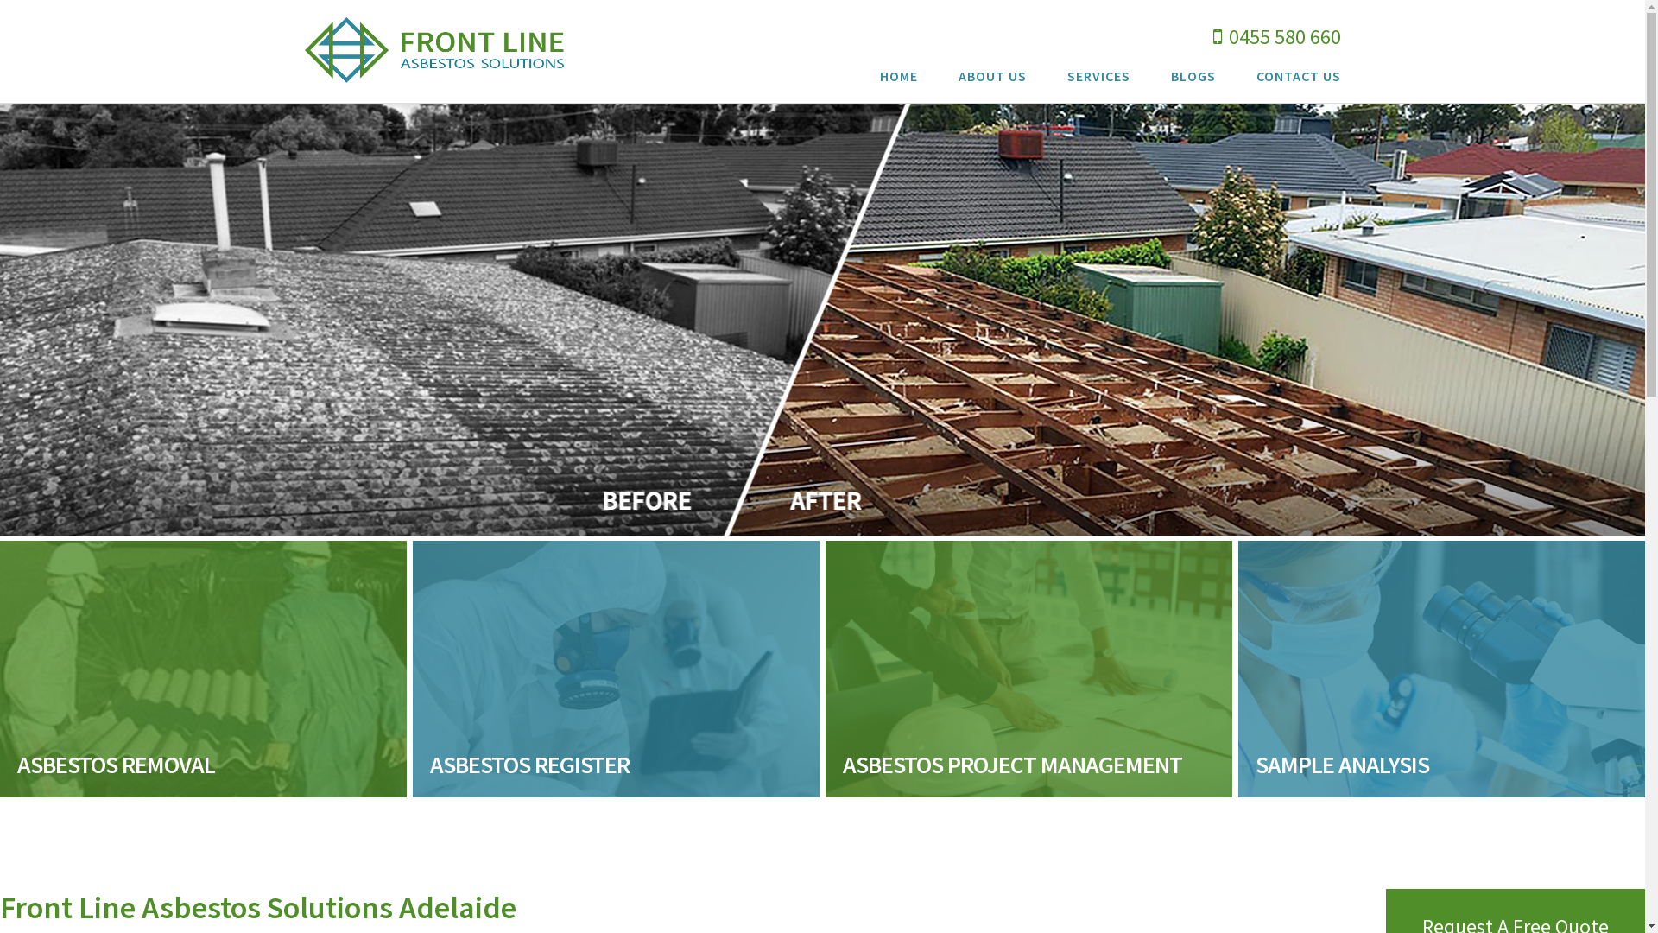 This screenshot has width=1658, height=933. What do you see at coordinates (1029, 669) in the screenshot?
I see `ASBESTOS PROJECT MANAGEMENT` at bounding box center [1029, 669].